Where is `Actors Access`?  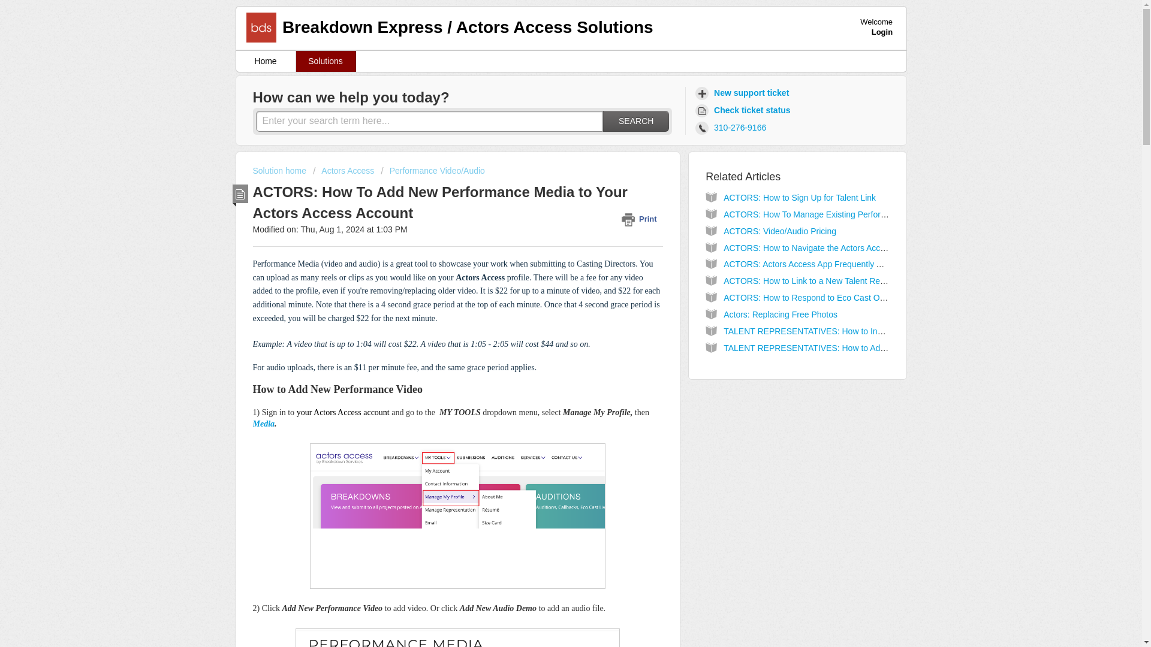 Actors Access is located at coordinates (344, 170).